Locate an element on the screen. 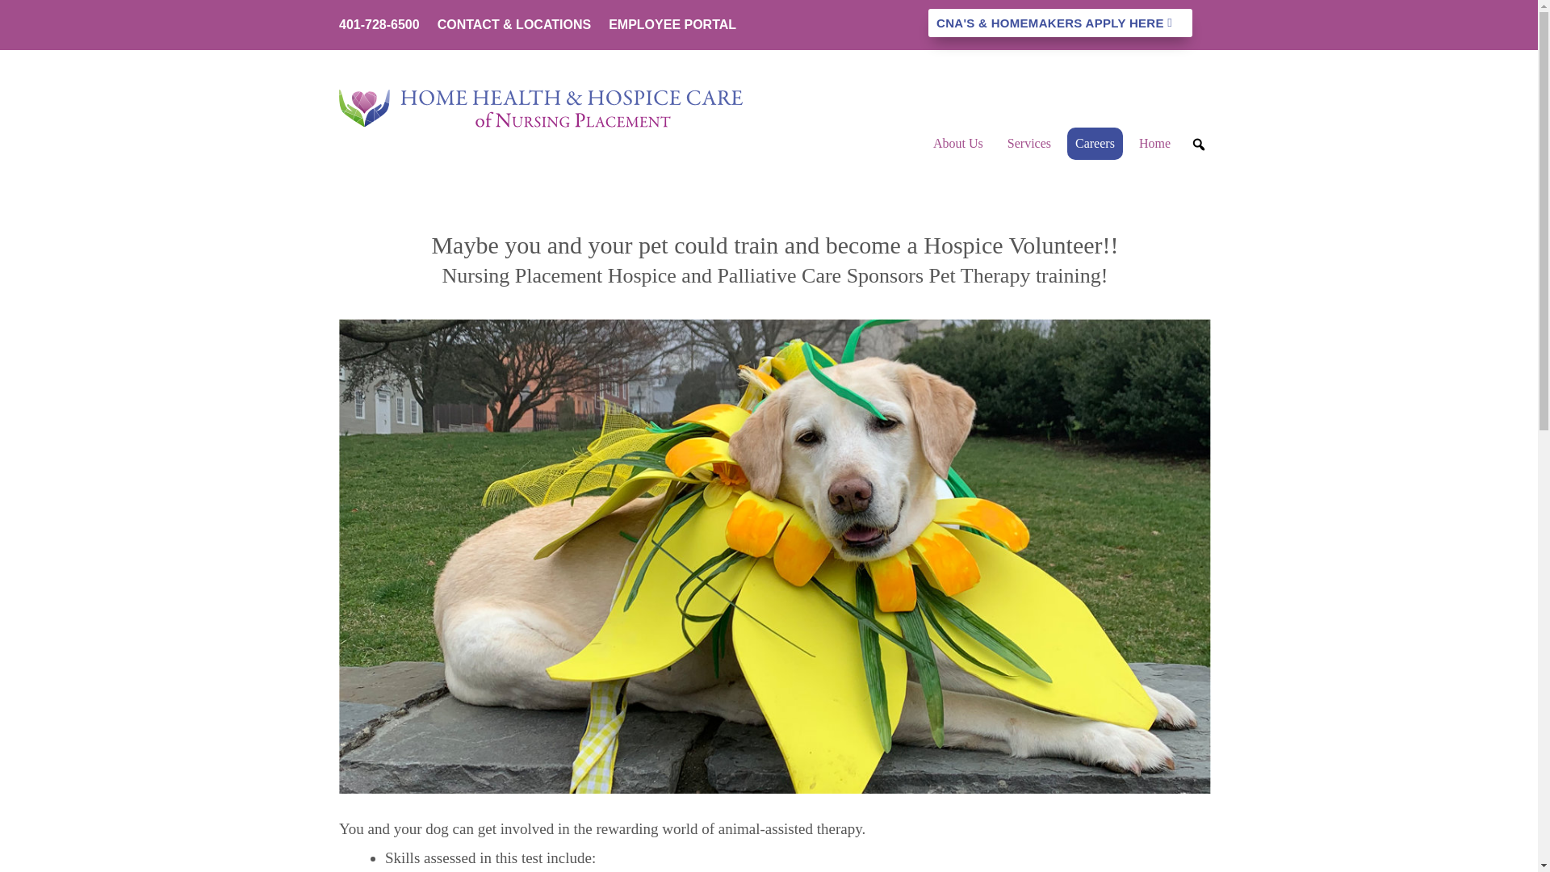 The image size is (1550, 872). About Us is located at coordinates (958, 143).